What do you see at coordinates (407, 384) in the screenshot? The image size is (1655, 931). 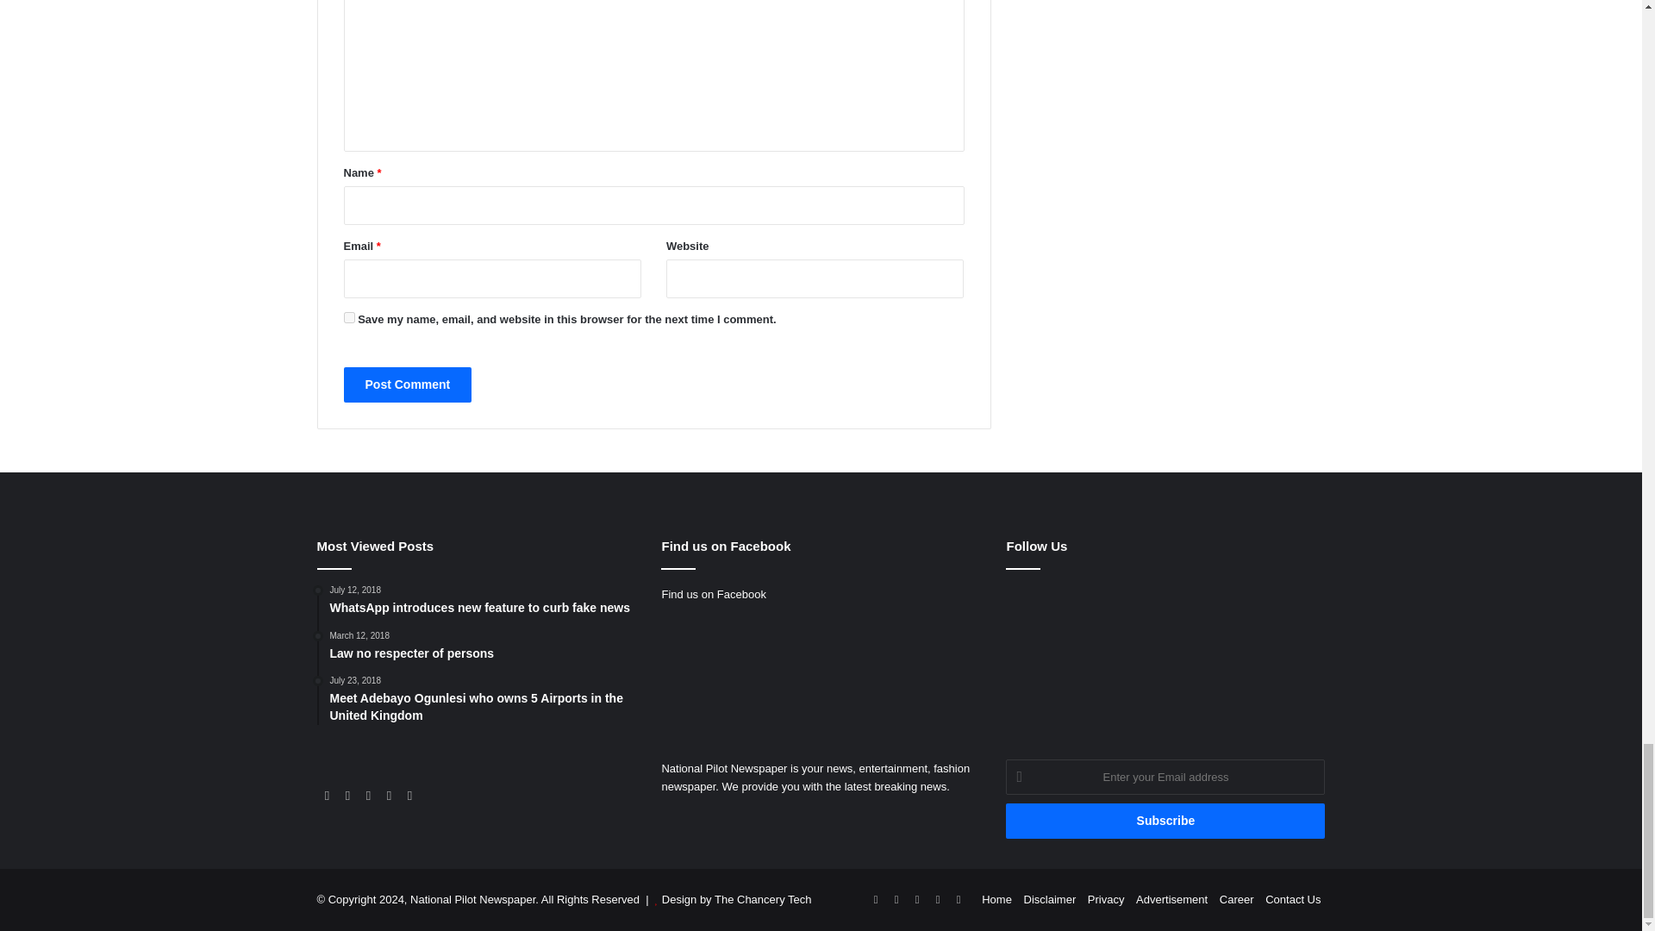 I see `Post Comment` at bounding box center [407, 384].